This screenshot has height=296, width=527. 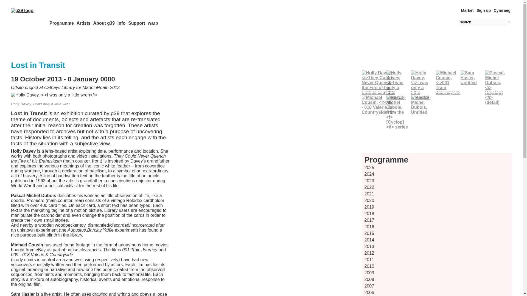 I want to click on Cymraeg, so click(x=502, y=10).